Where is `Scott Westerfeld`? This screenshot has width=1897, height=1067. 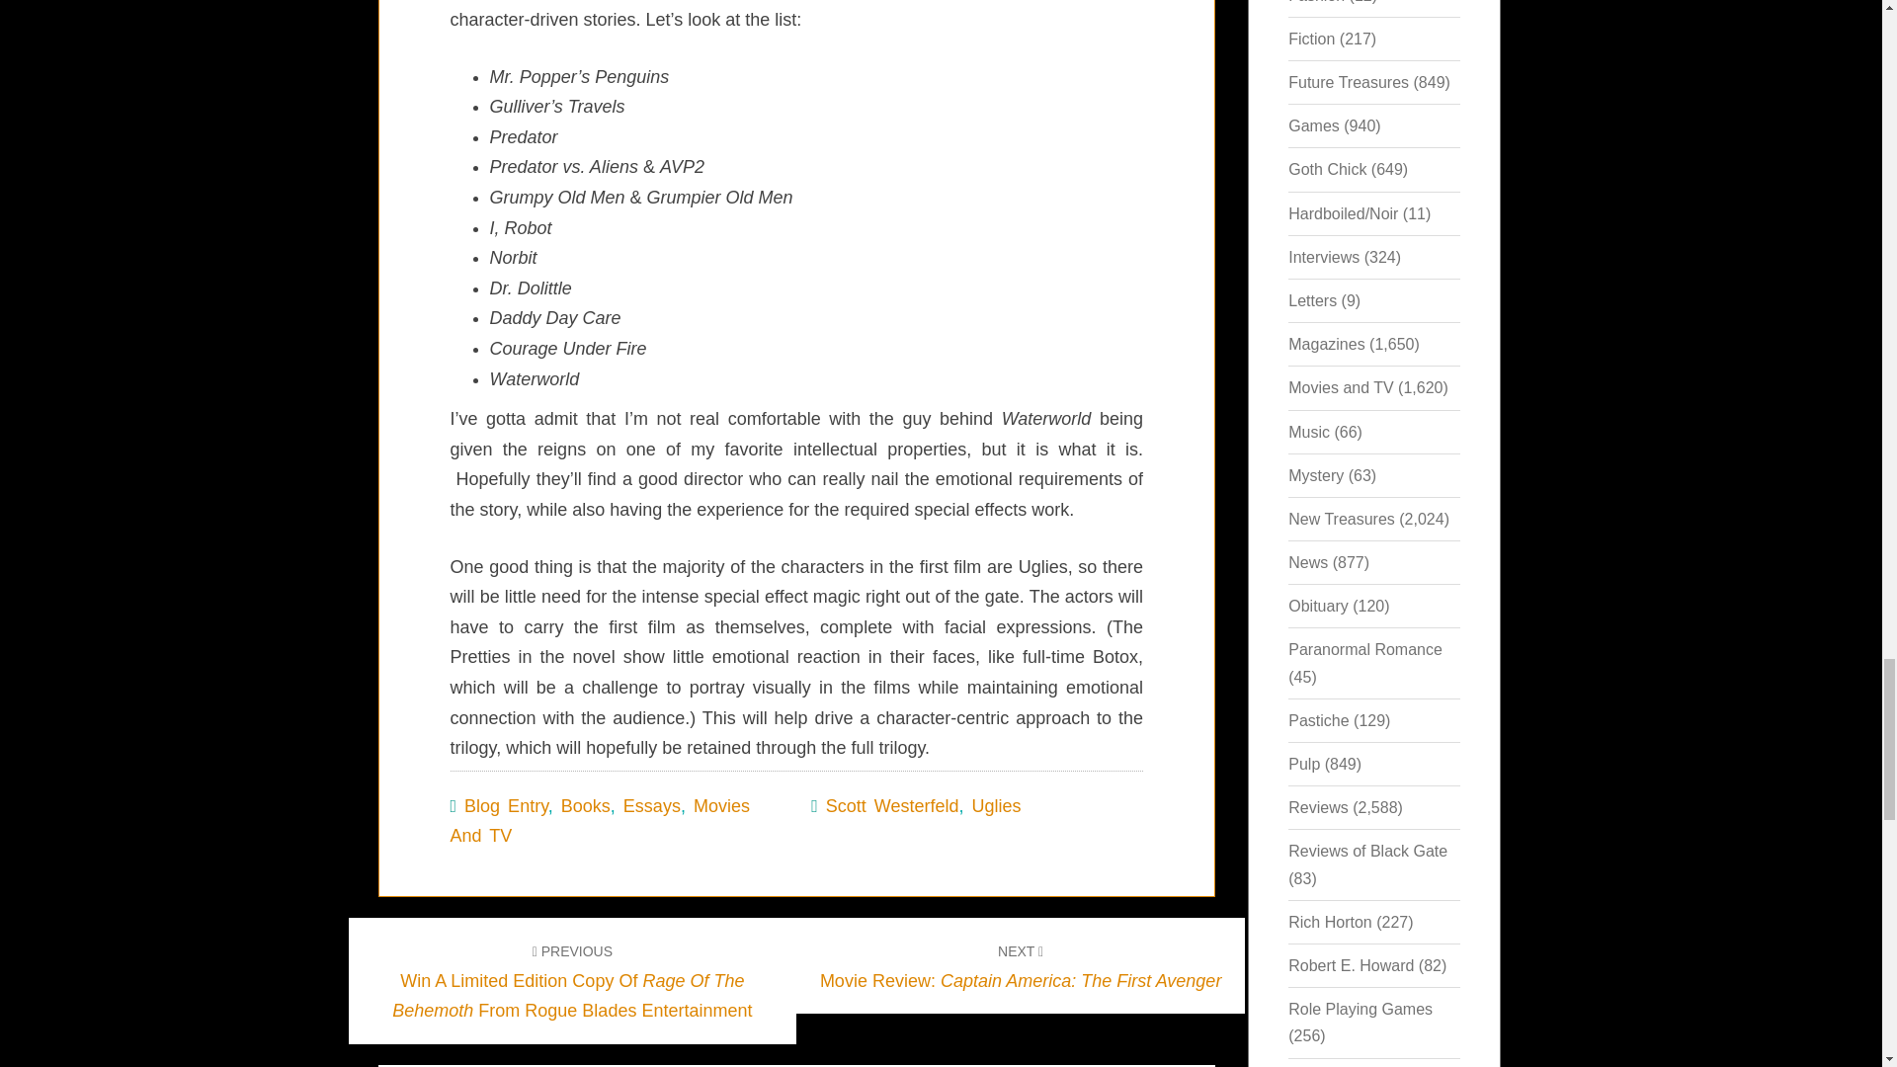 Scott Westerfeld is located at coordinates (586, 806).